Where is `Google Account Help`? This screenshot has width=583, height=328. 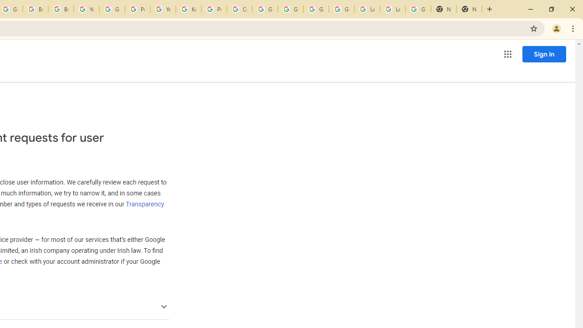 Google Account Help is located at coordinates (112, 9).